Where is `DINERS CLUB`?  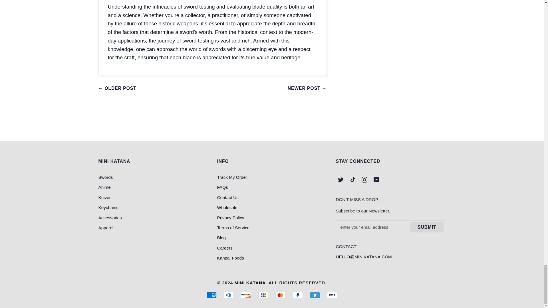 DINERS CLUB is located at coordinates (229, 295).